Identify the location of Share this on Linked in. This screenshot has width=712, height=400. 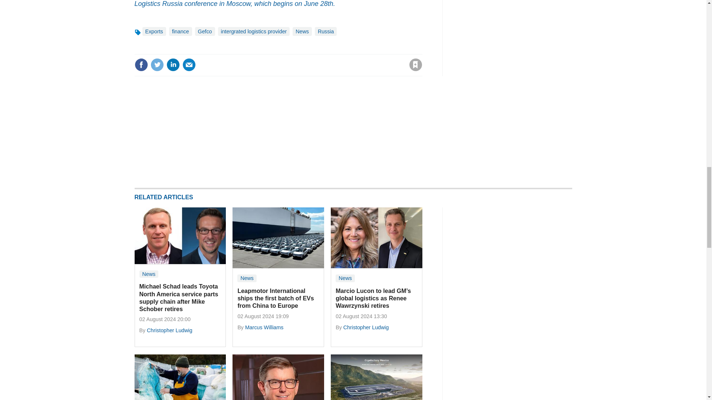
(172, 64).